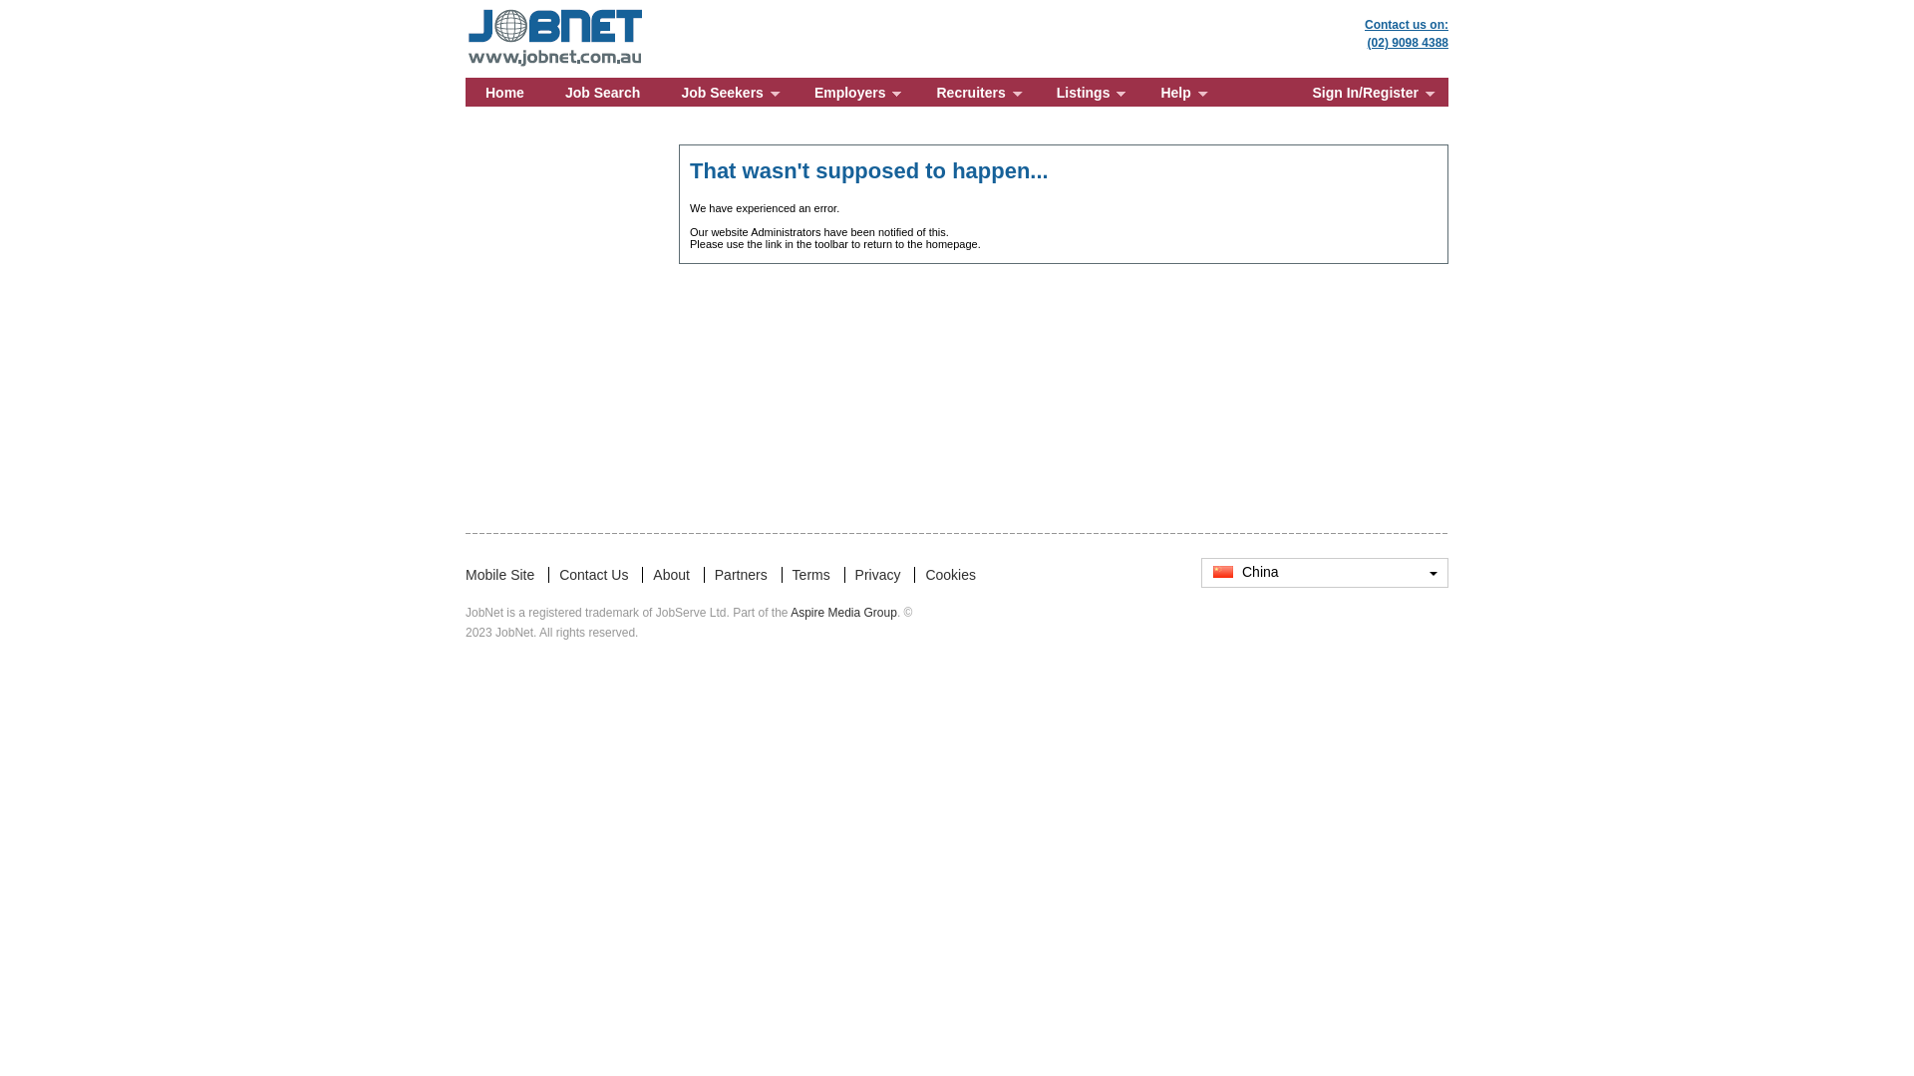  I want to click on Listings, so click(1089, 92).